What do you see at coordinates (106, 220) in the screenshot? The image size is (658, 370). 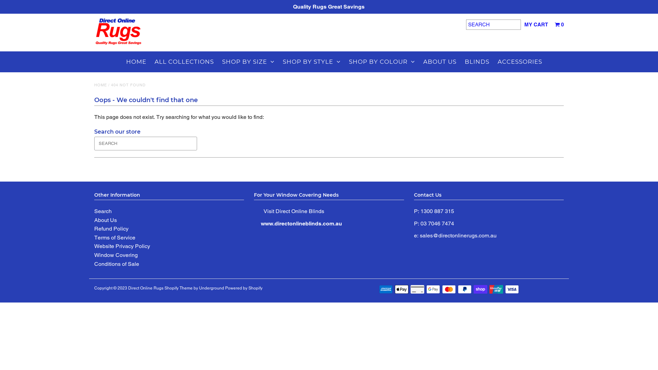 I see `About Us` at bounding box center [106, 220].